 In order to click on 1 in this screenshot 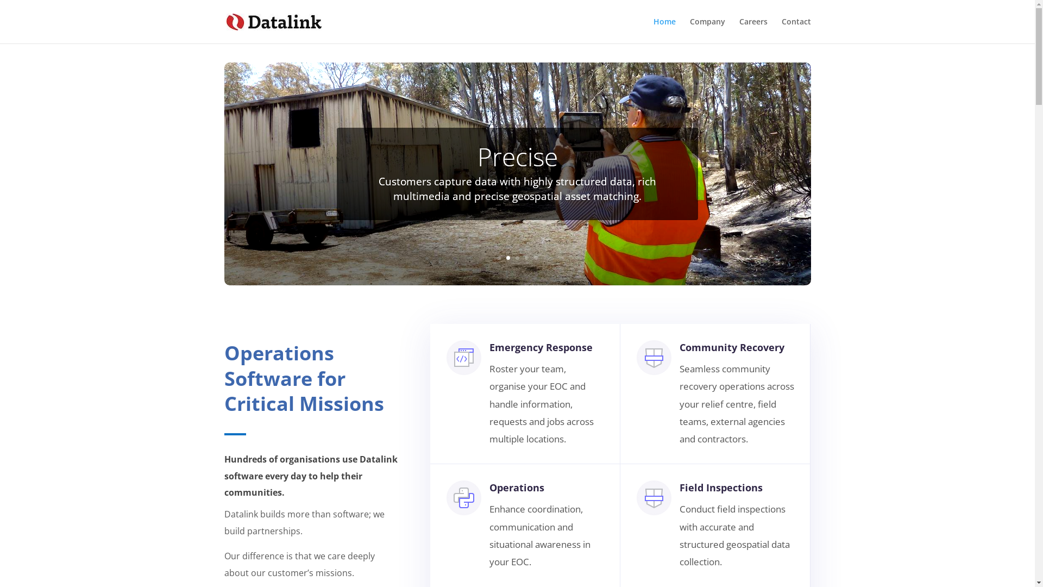, I will do `click(499, 258)`.